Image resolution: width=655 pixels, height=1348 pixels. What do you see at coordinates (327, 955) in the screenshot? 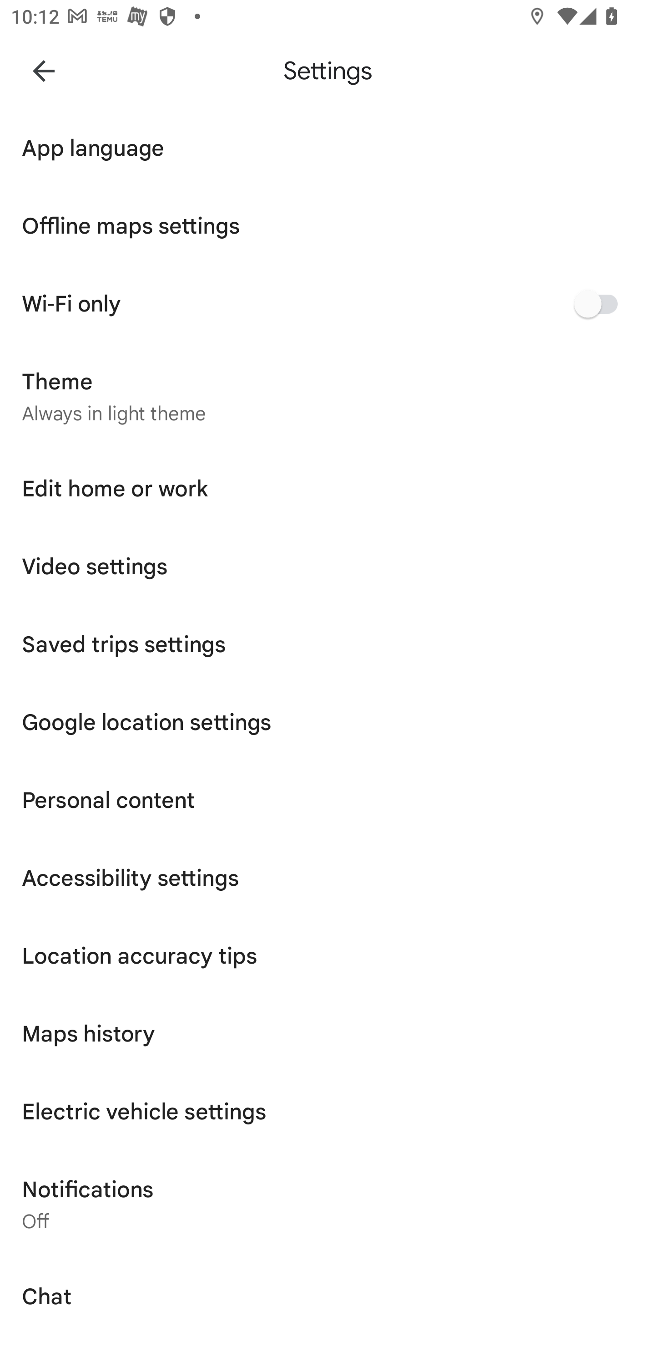
I see `Location accuracy tips` at bounding box center [327, 955].